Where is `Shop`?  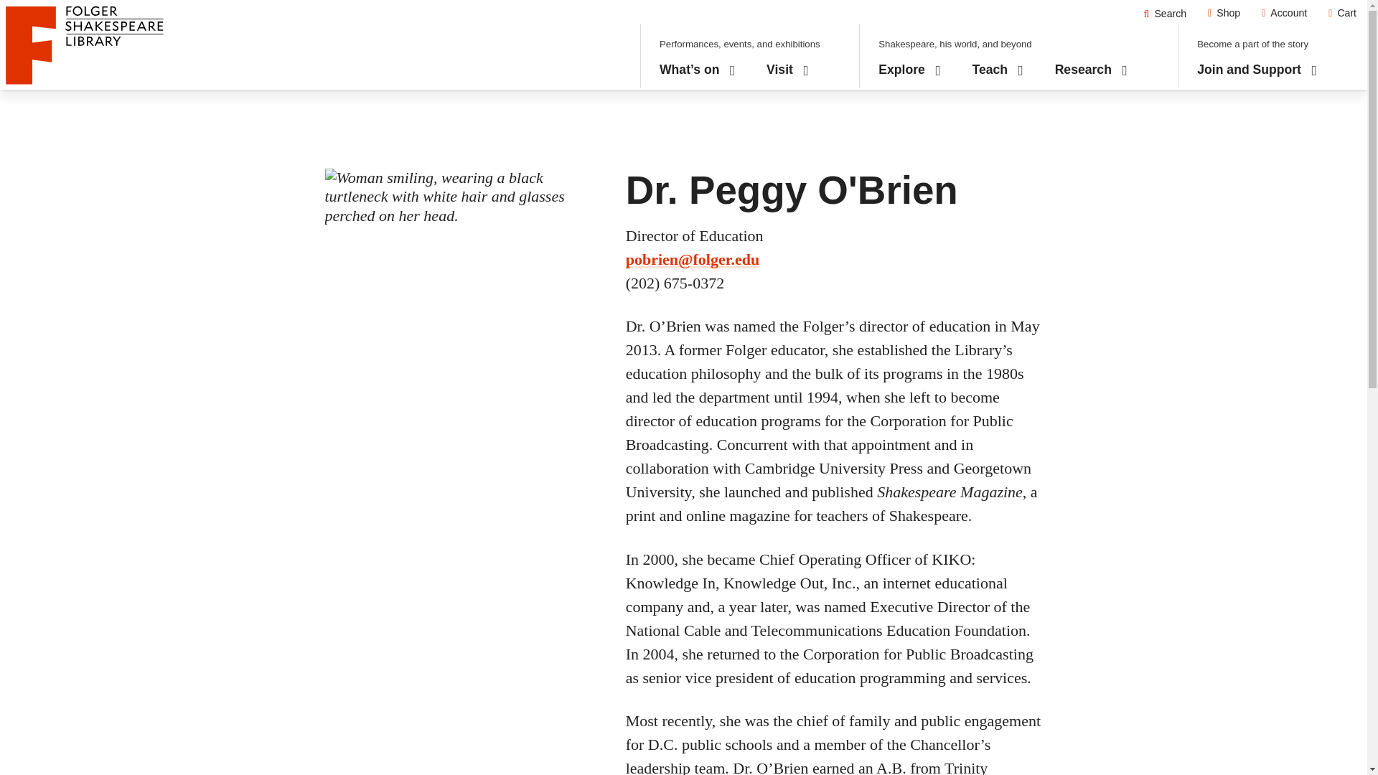 Shop is located at coordinates (1165, 13).